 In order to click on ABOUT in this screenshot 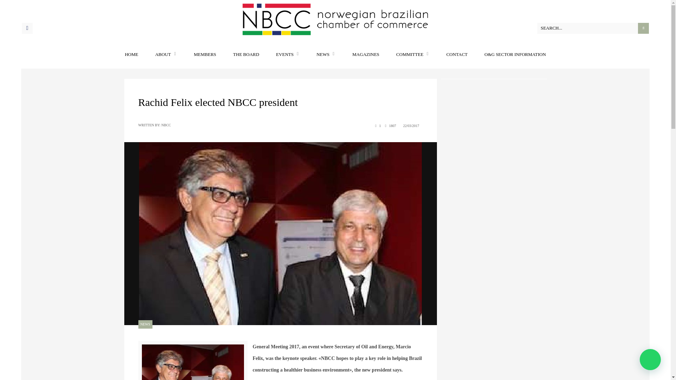, I will do `click(166, 54)`.